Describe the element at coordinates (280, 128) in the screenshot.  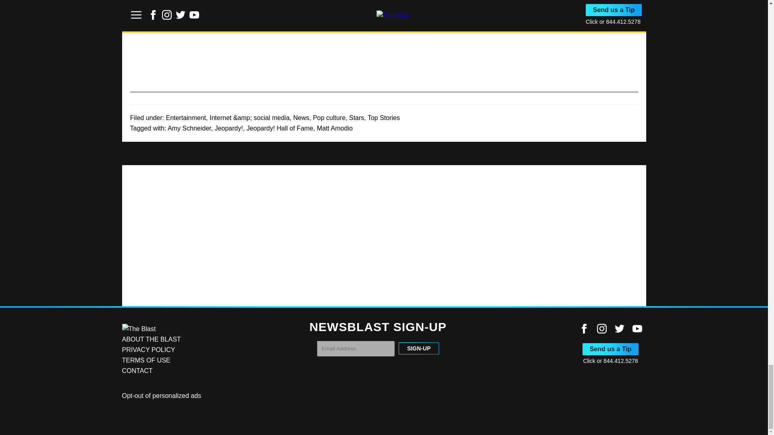
I see `Jeopardy! Hall of Fame` at that location.